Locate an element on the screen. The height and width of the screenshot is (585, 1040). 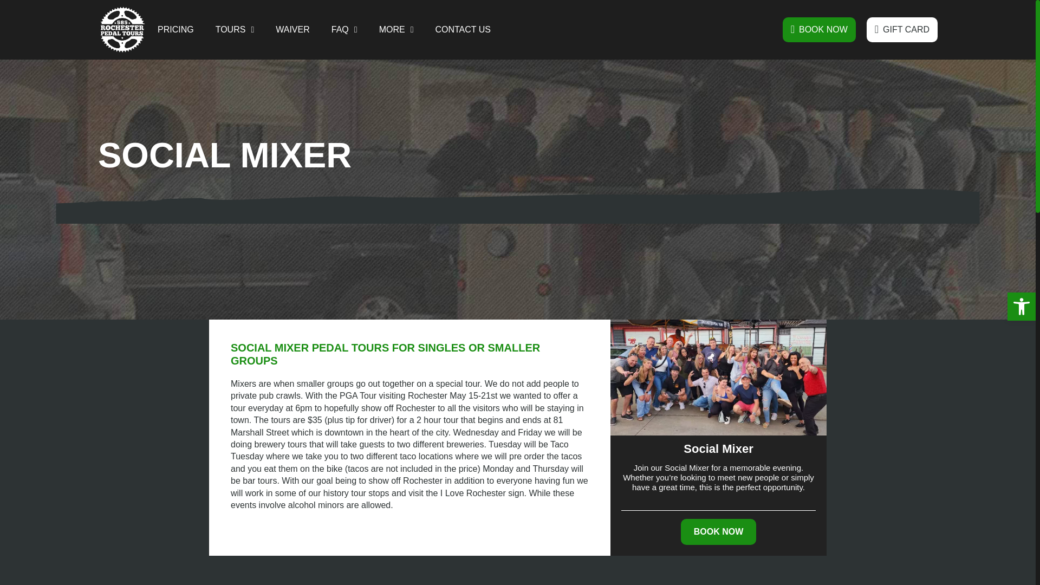
Accessibility Tools is located at coordinates (1022, 307).